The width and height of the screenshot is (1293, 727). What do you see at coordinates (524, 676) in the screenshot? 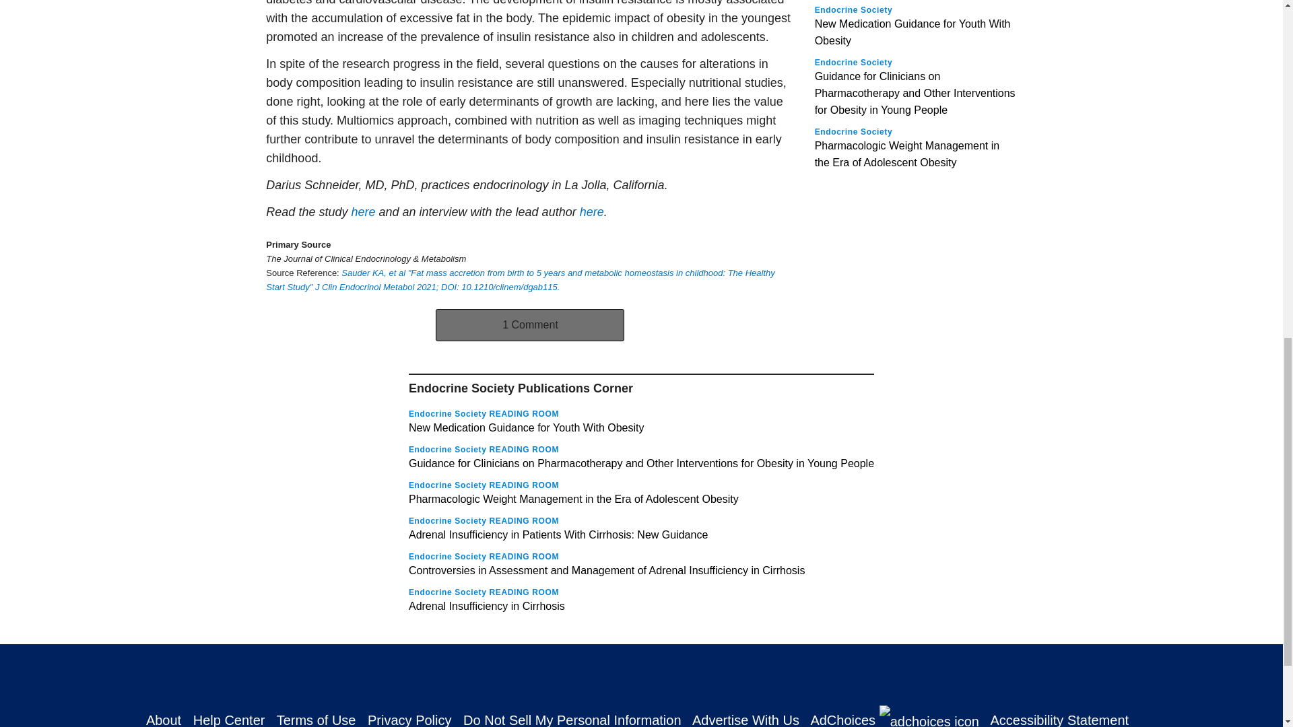
I see `Visit us on Facebook. Opens in a new tab or window` at bounding box center [524, 676].